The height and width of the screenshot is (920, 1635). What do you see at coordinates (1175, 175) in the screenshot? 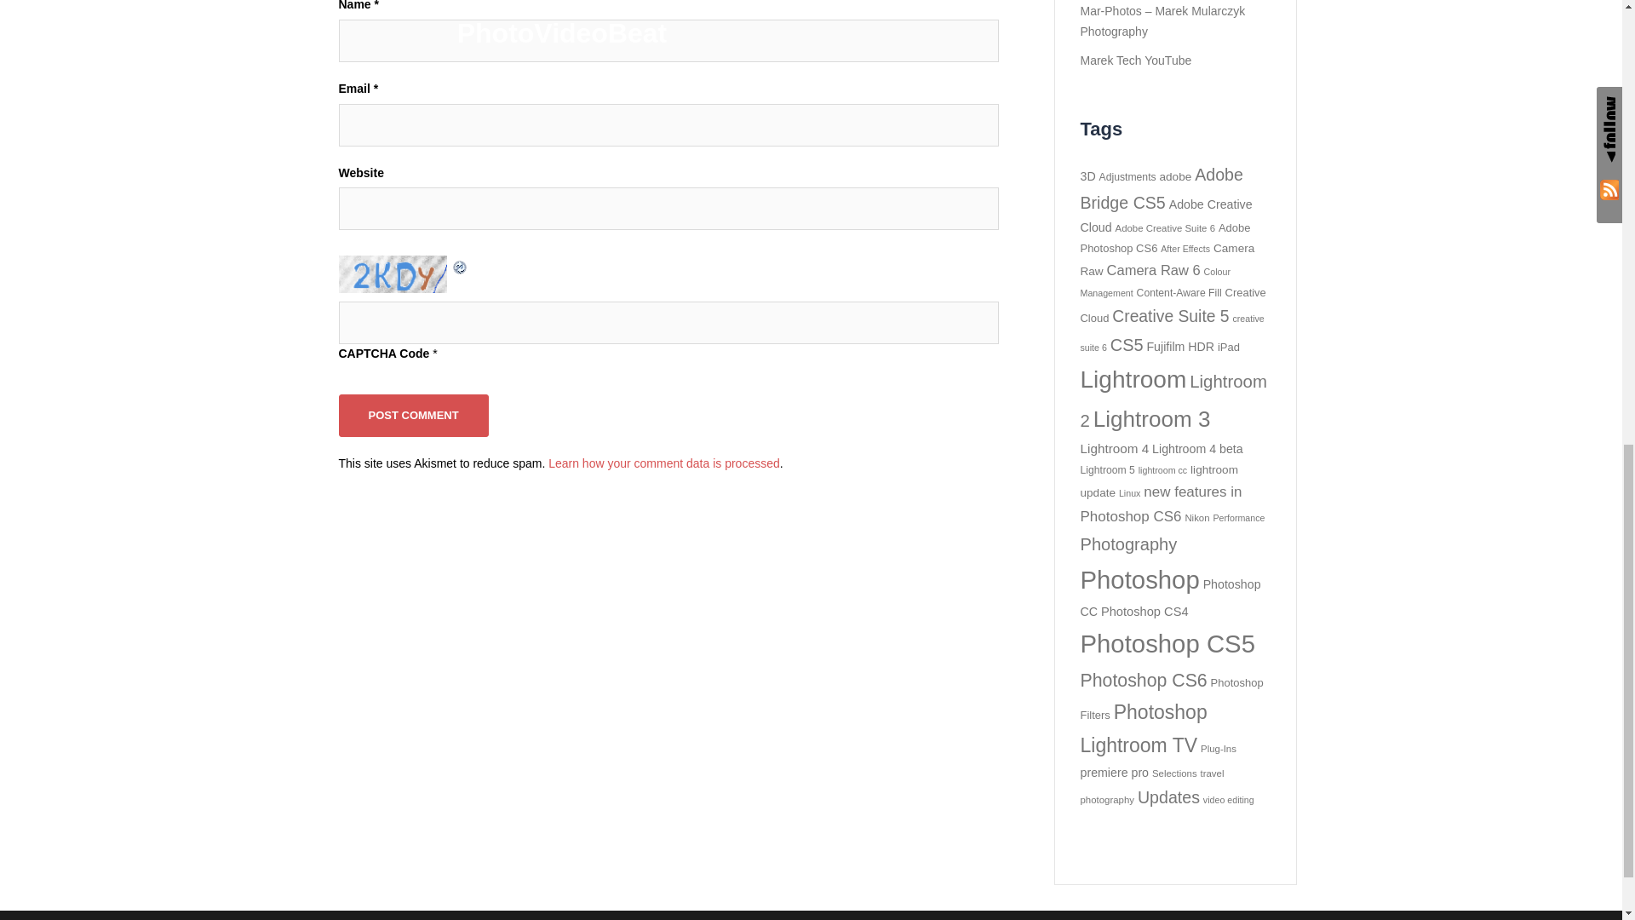
I see `adobe` at bounding box center [1175, 175].